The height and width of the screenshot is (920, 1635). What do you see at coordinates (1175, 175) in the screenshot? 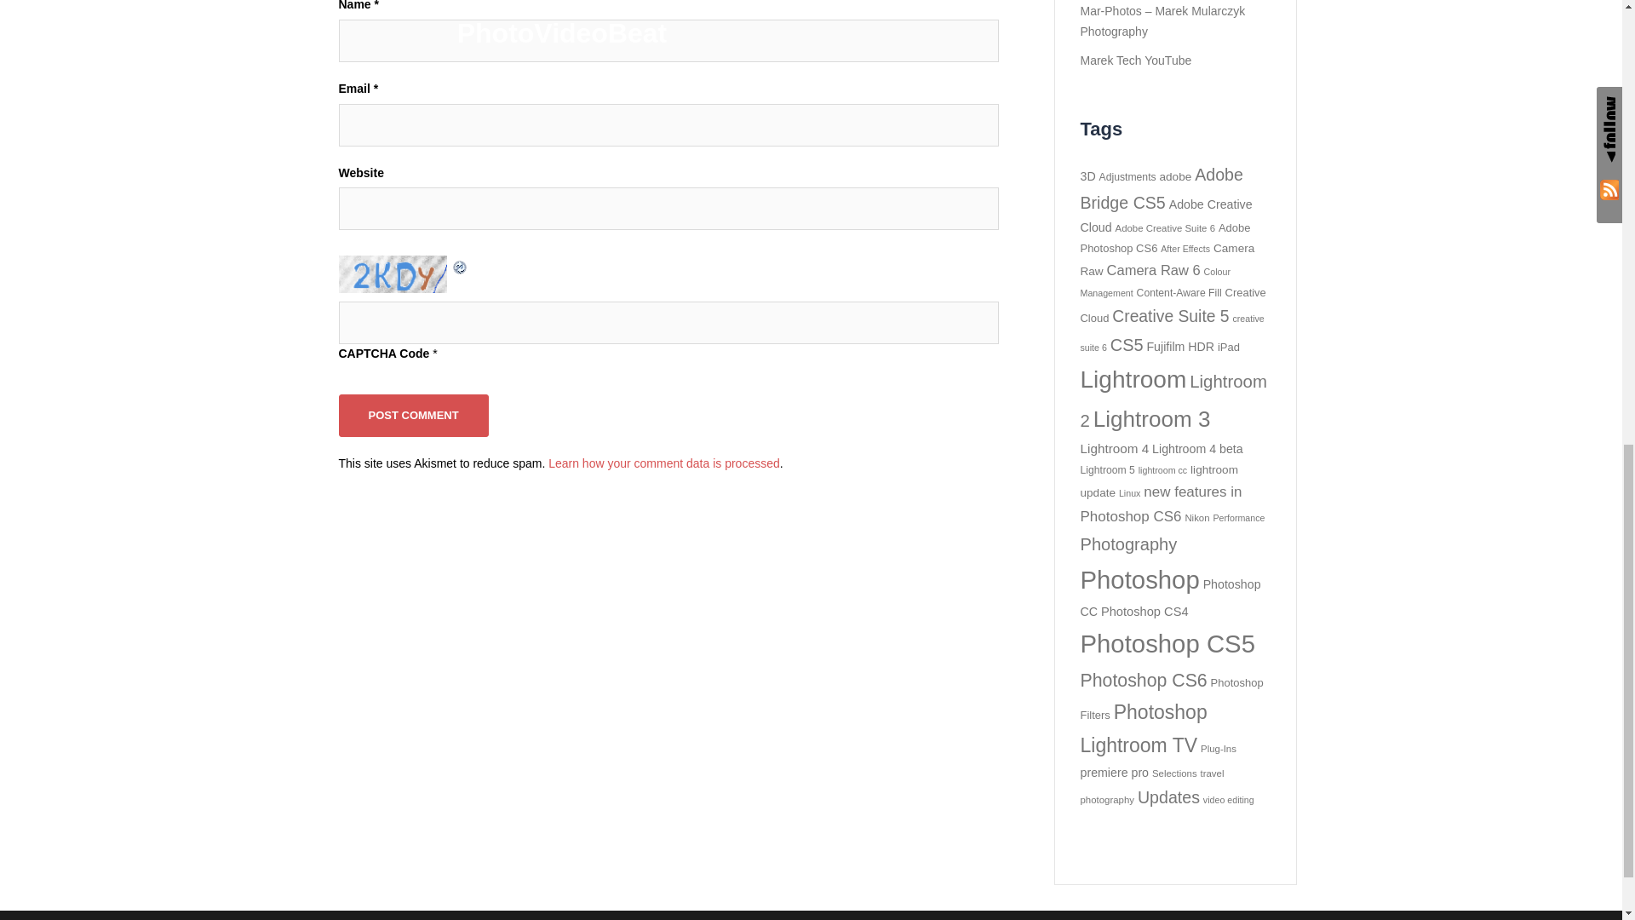
I see `adobe` at bounding box center [1175, 175].